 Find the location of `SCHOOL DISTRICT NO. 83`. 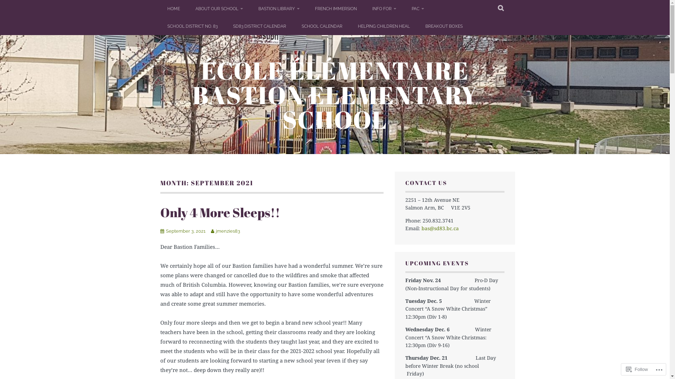

SCHOOL DISTRICT NO. 83 is located at coordinates (193, 26).